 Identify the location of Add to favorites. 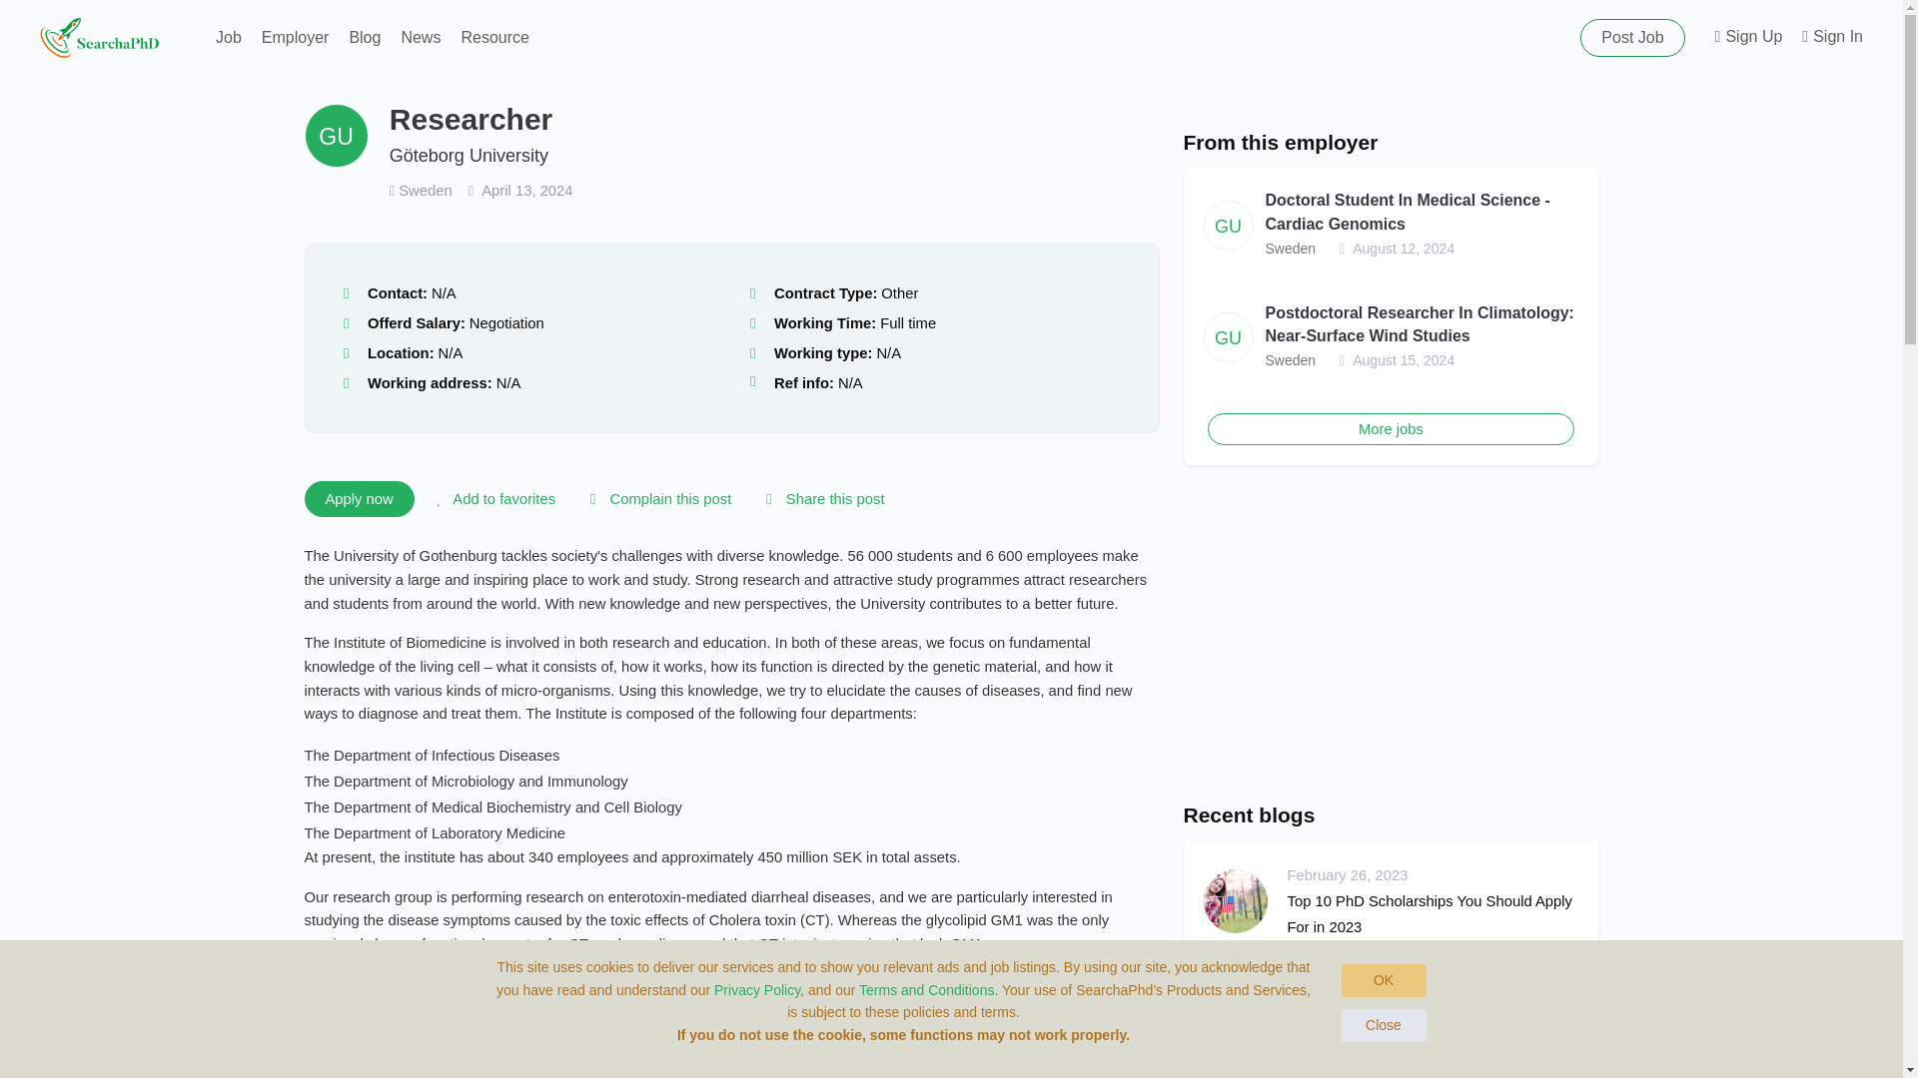
(492, 499).